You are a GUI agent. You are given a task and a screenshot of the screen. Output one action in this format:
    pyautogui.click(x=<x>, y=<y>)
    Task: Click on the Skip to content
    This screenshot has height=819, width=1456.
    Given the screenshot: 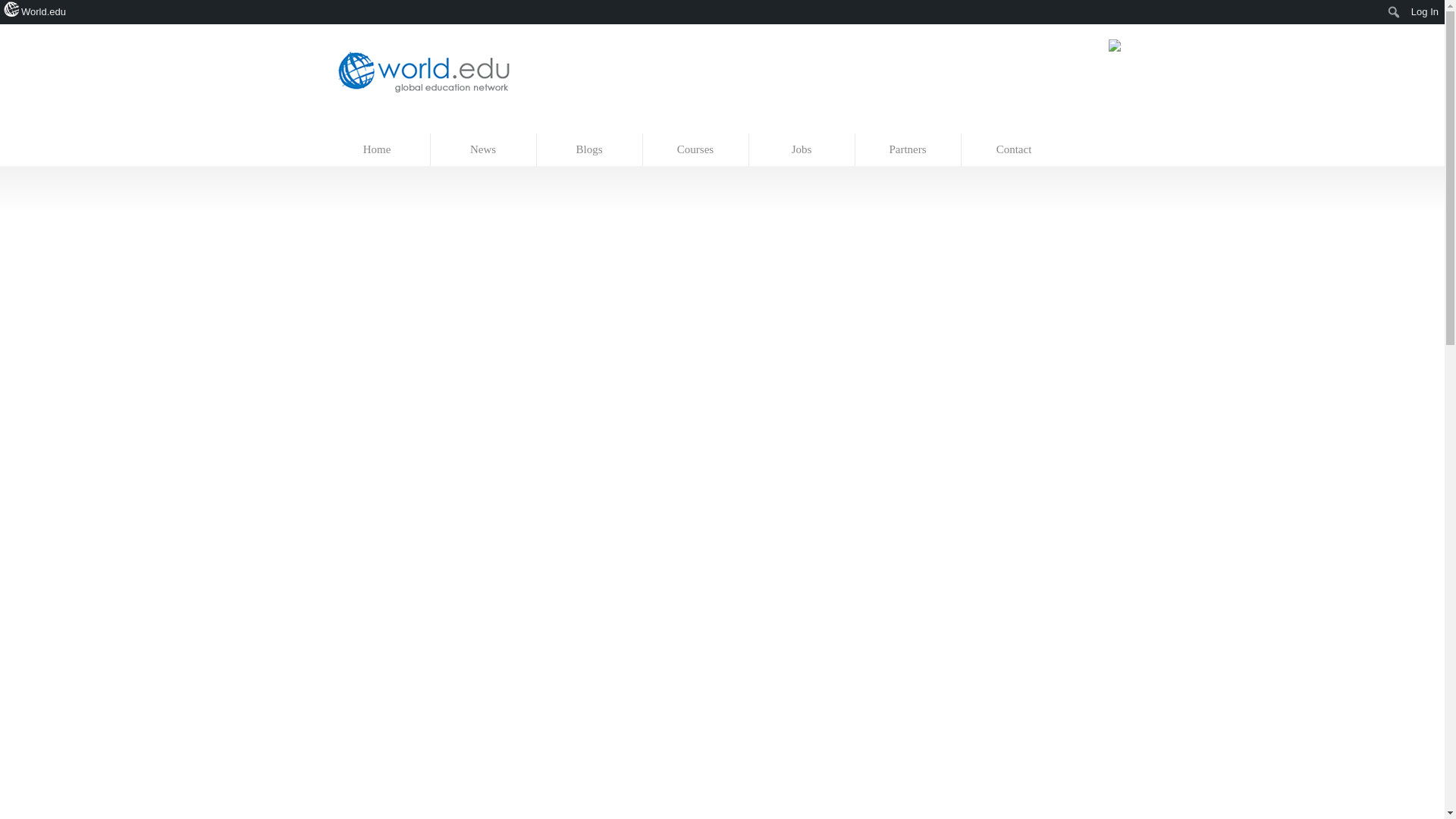 What is the action you would take?
    pyautogui.click(x=357, y=126)
    